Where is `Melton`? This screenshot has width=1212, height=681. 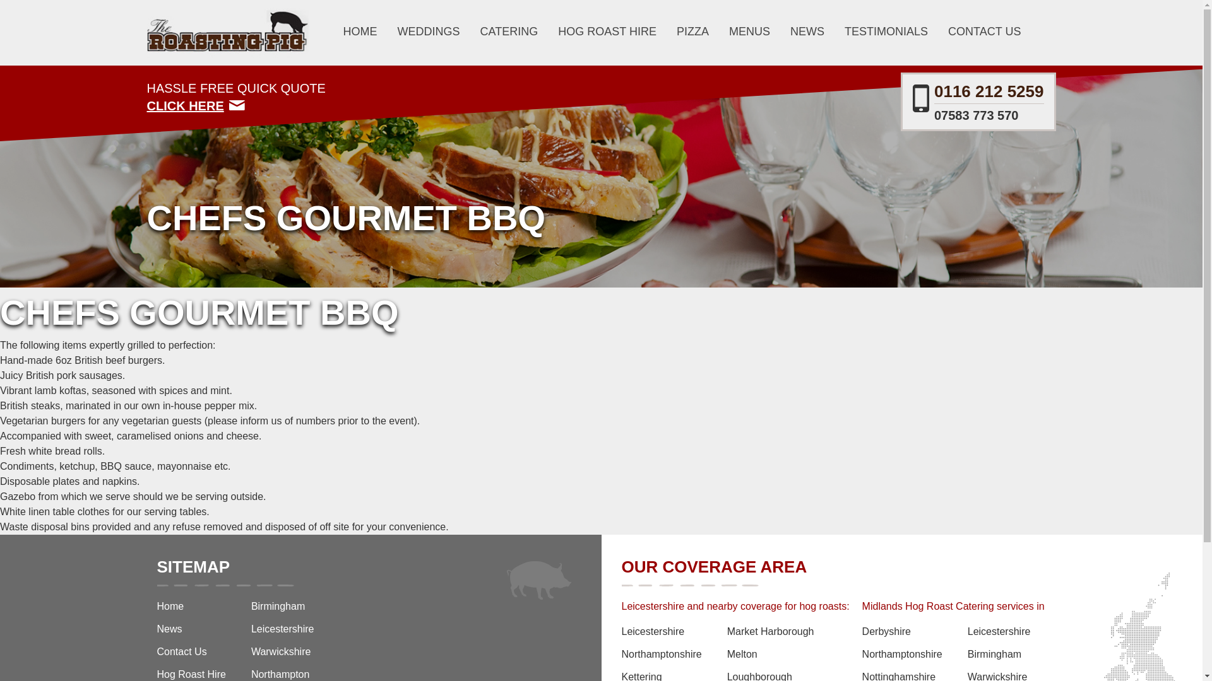
Melton is located at coordinates (902, 658).